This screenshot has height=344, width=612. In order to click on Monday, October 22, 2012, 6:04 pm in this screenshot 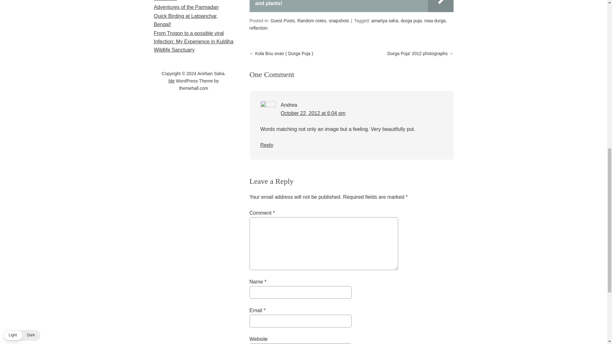, I will do `click(313, 113)`.